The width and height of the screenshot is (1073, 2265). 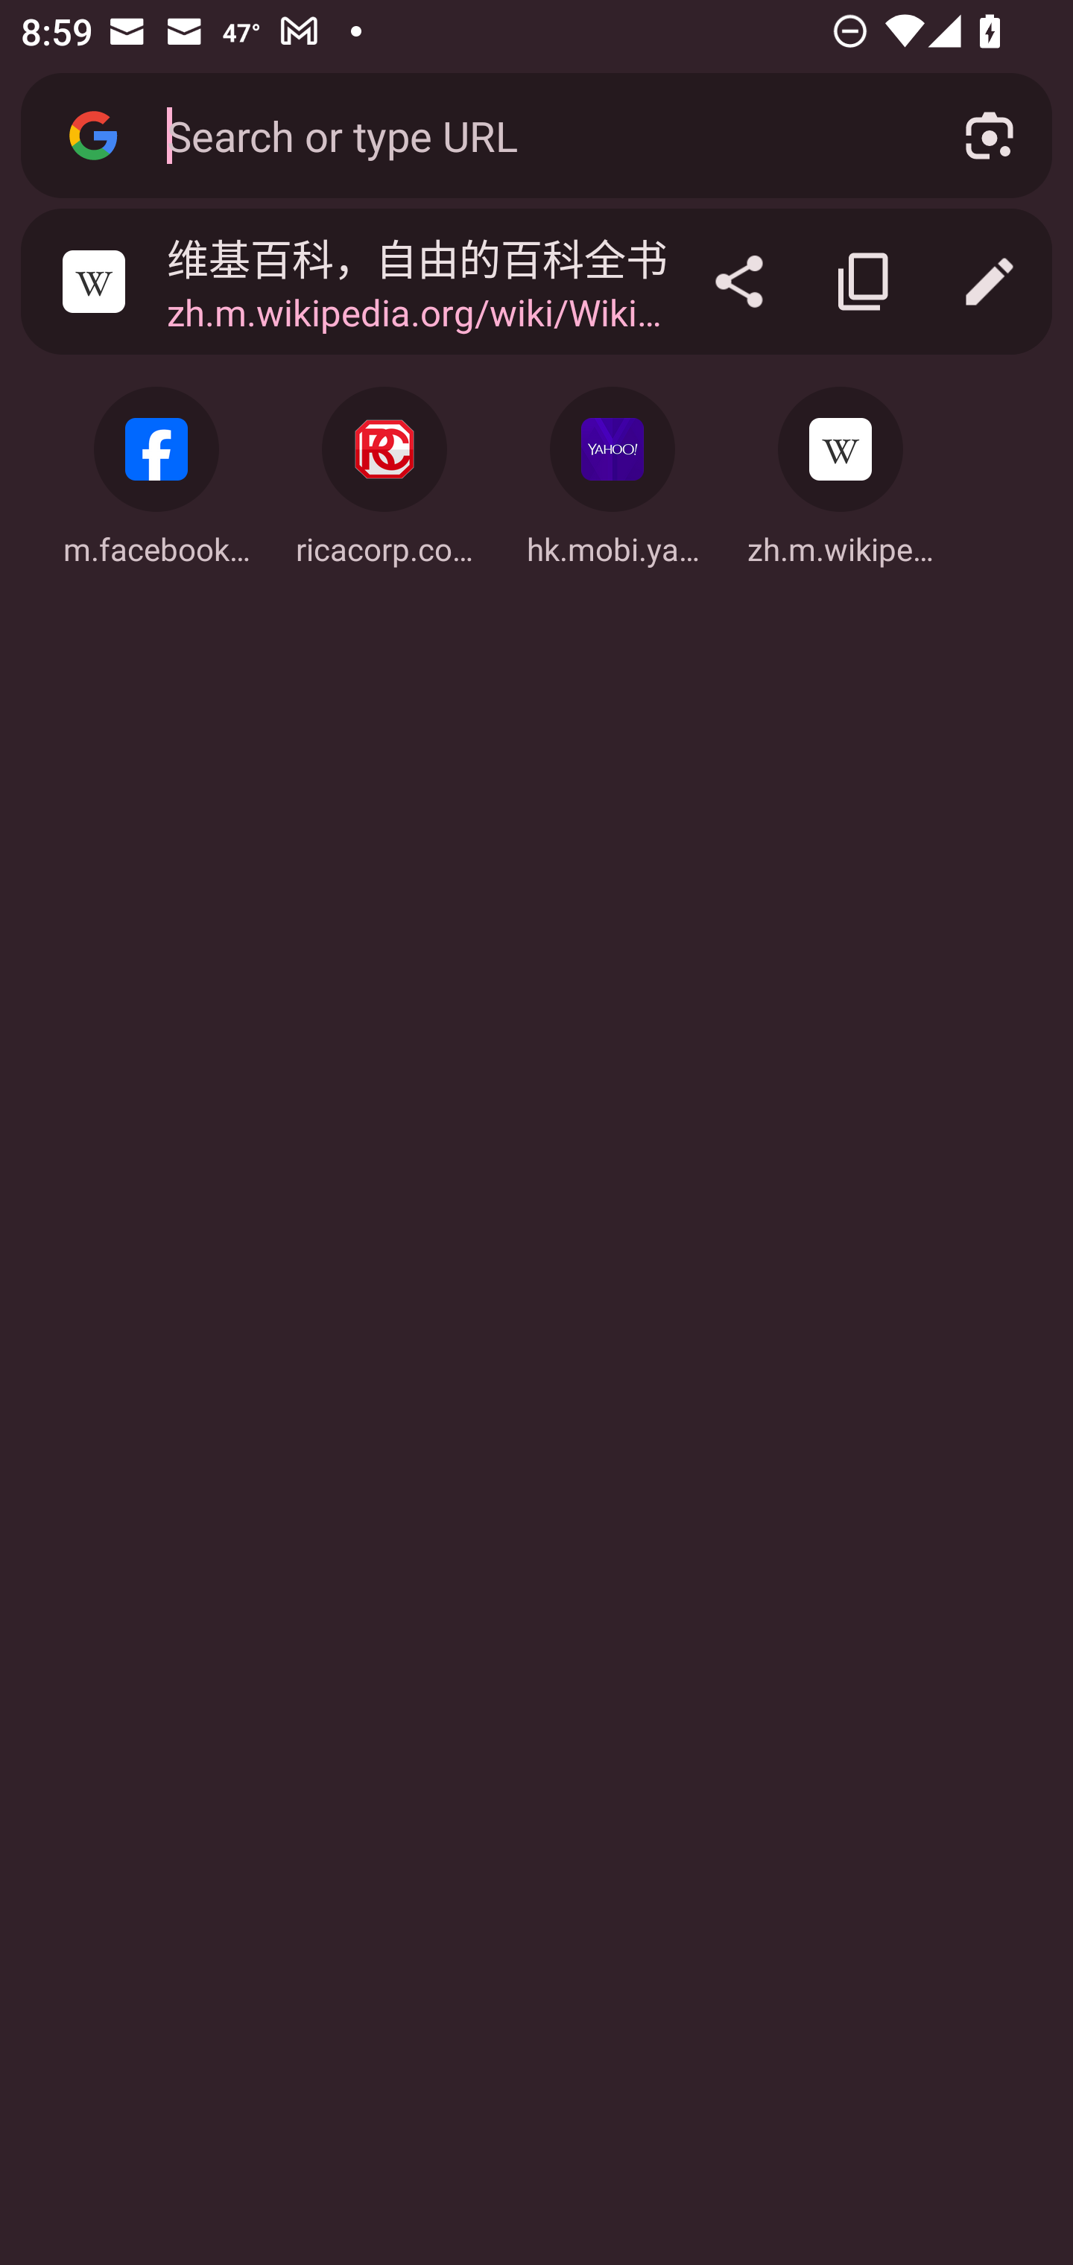 I want to click on Search with your camera using Google Lens, so click(x=990, y=136).